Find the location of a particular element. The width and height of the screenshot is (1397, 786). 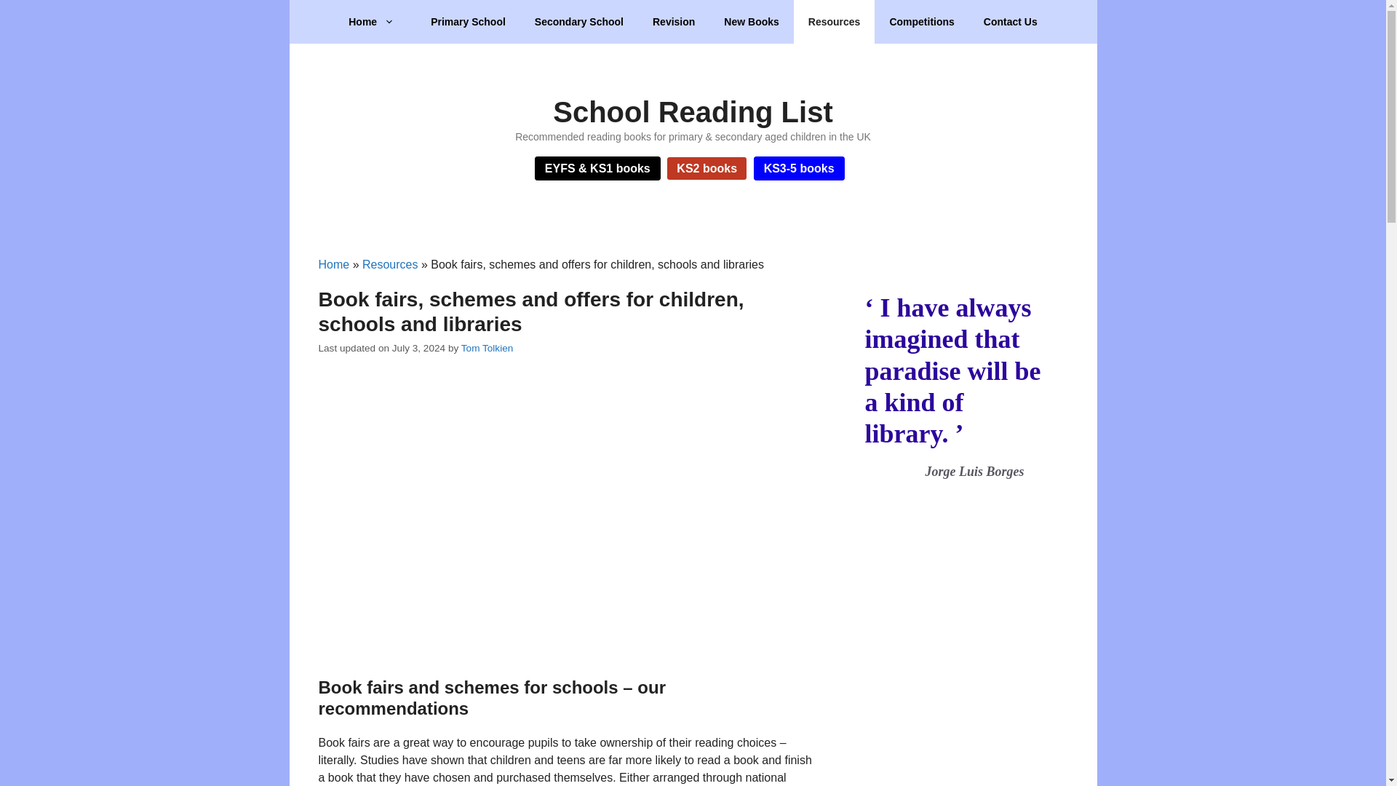

Primary School is located at coordinates (468, 22).